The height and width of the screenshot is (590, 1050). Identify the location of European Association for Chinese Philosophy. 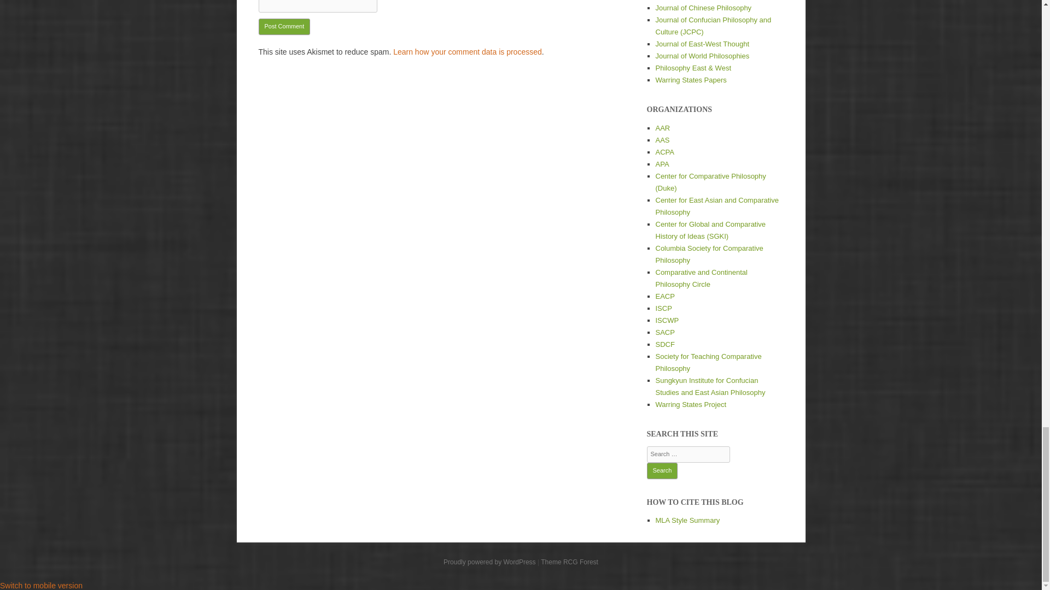
(664, 296).